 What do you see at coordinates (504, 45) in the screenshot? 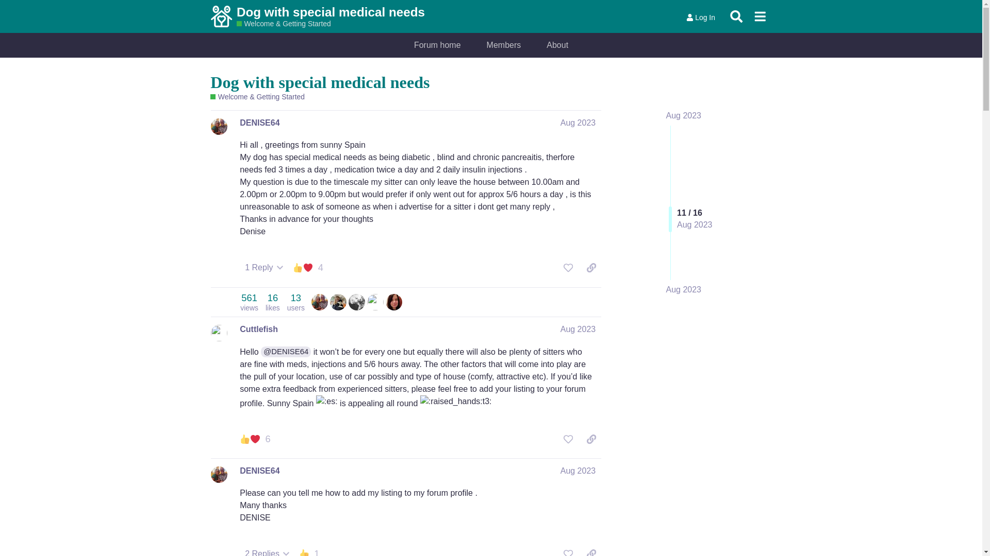
I see `Members` at bounding box center [504, 45].